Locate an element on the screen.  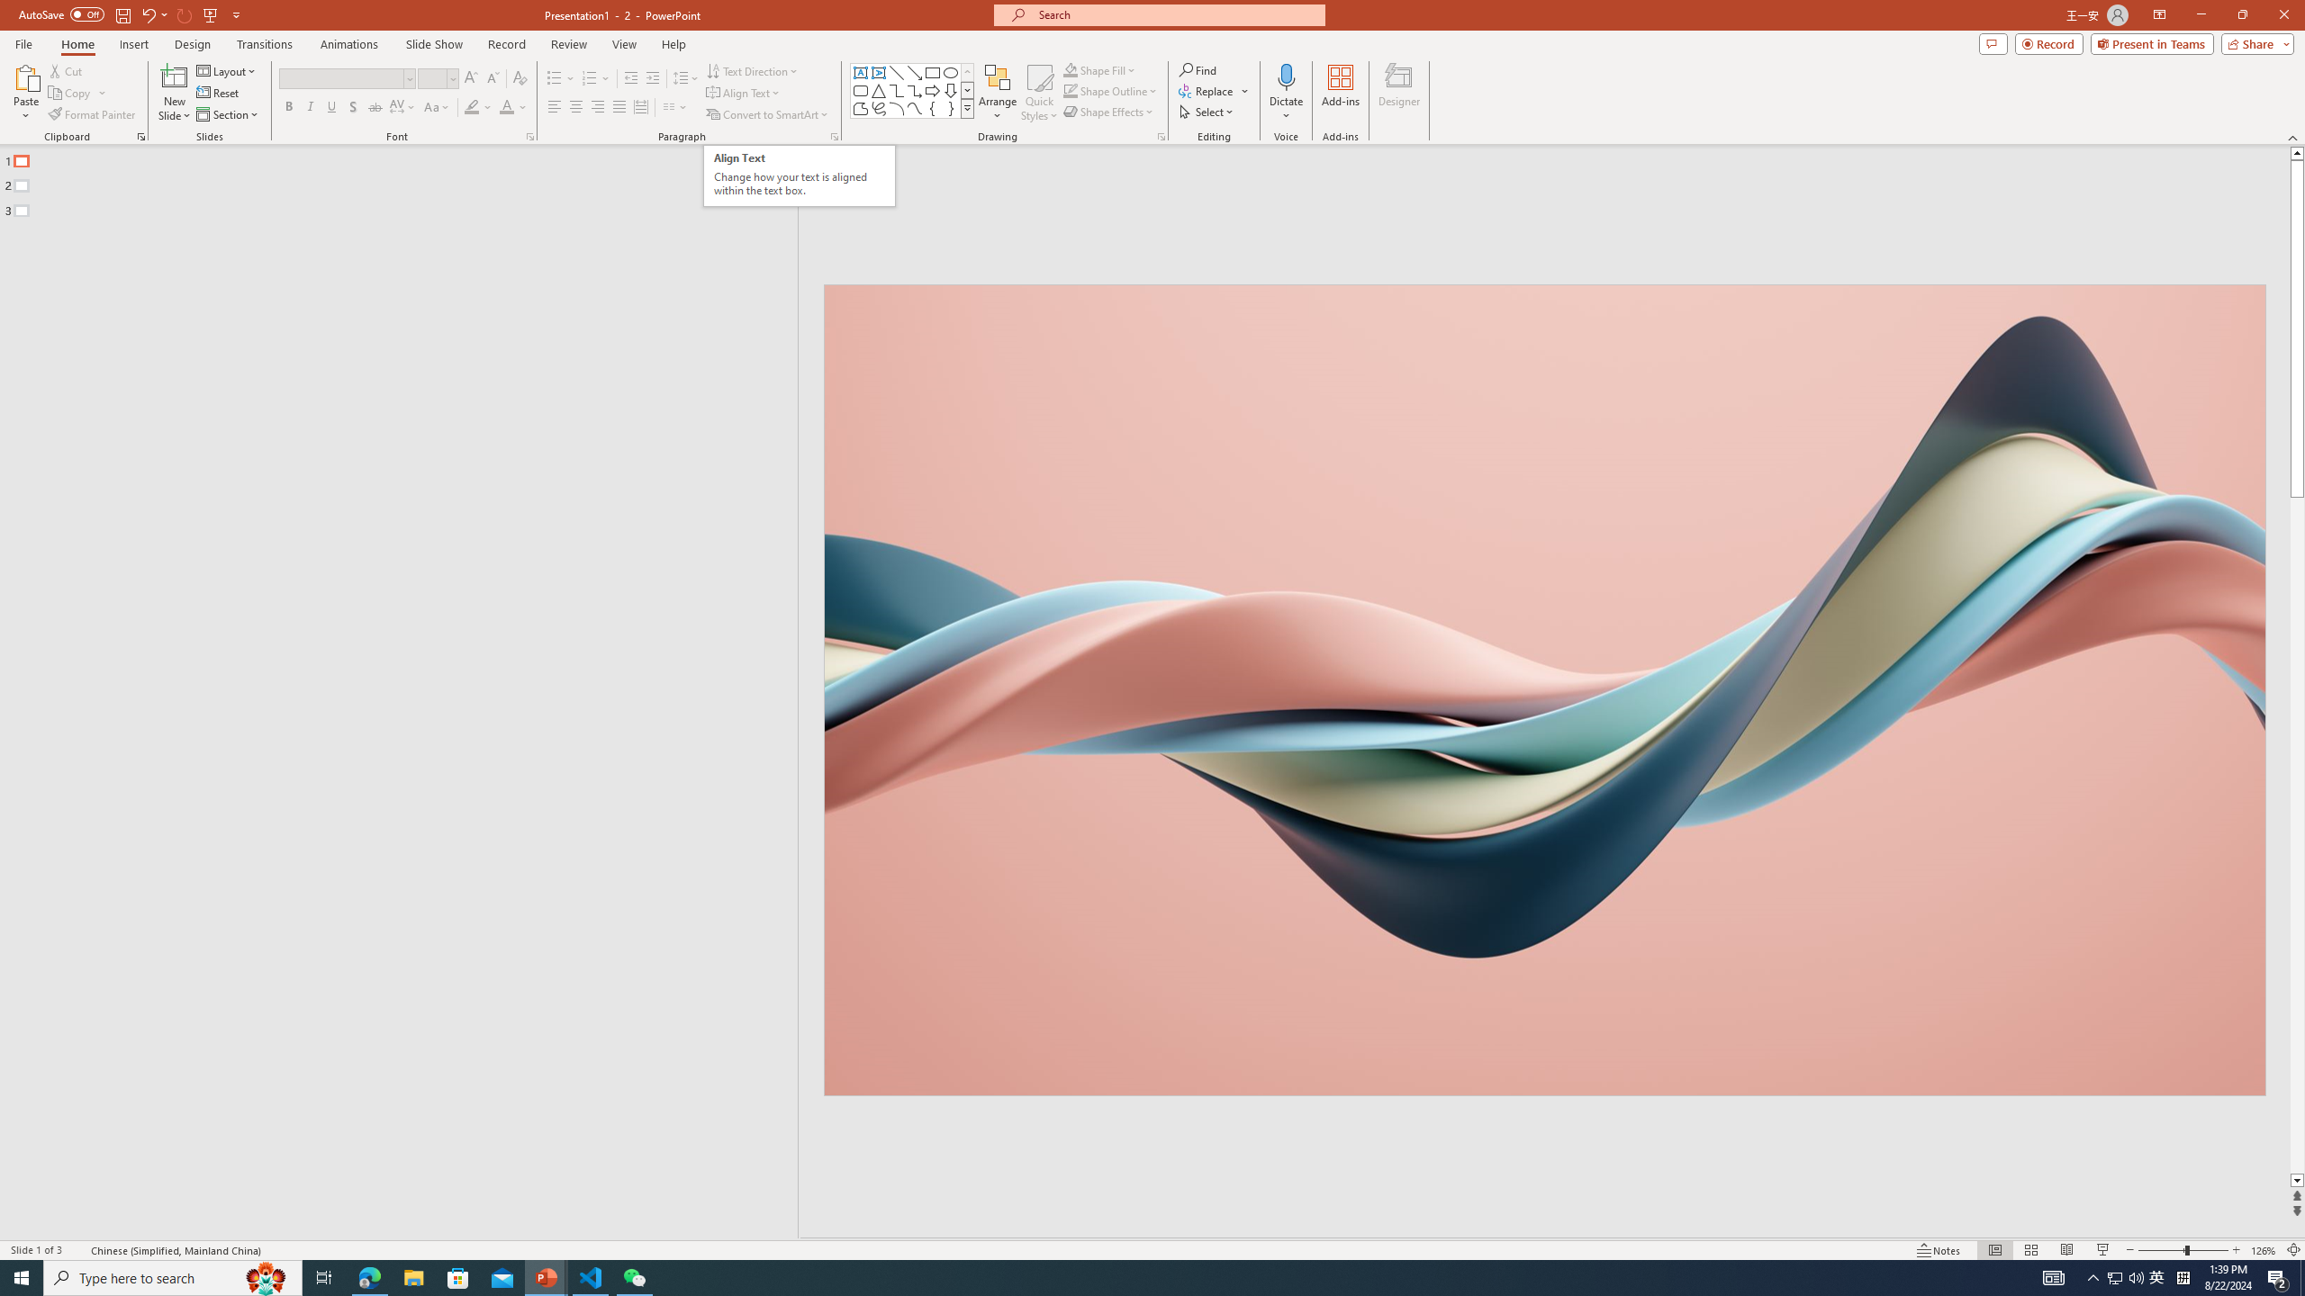
Zoom 126% is located at coordinates (2264, 1250).